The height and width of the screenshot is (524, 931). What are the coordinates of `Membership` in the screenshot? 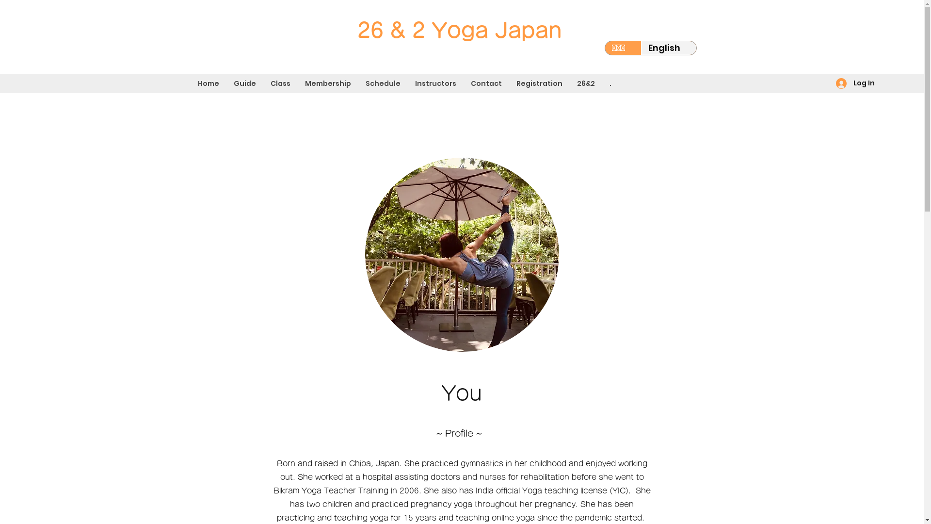 It's located at (328, 83).